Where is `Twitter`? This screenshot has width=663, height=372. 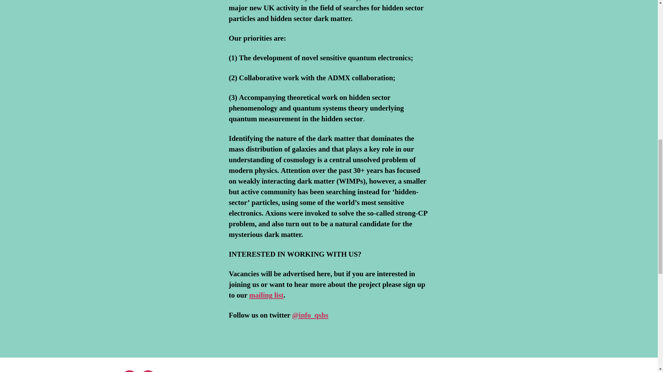
Twitter is located at coordinates (129, 371).